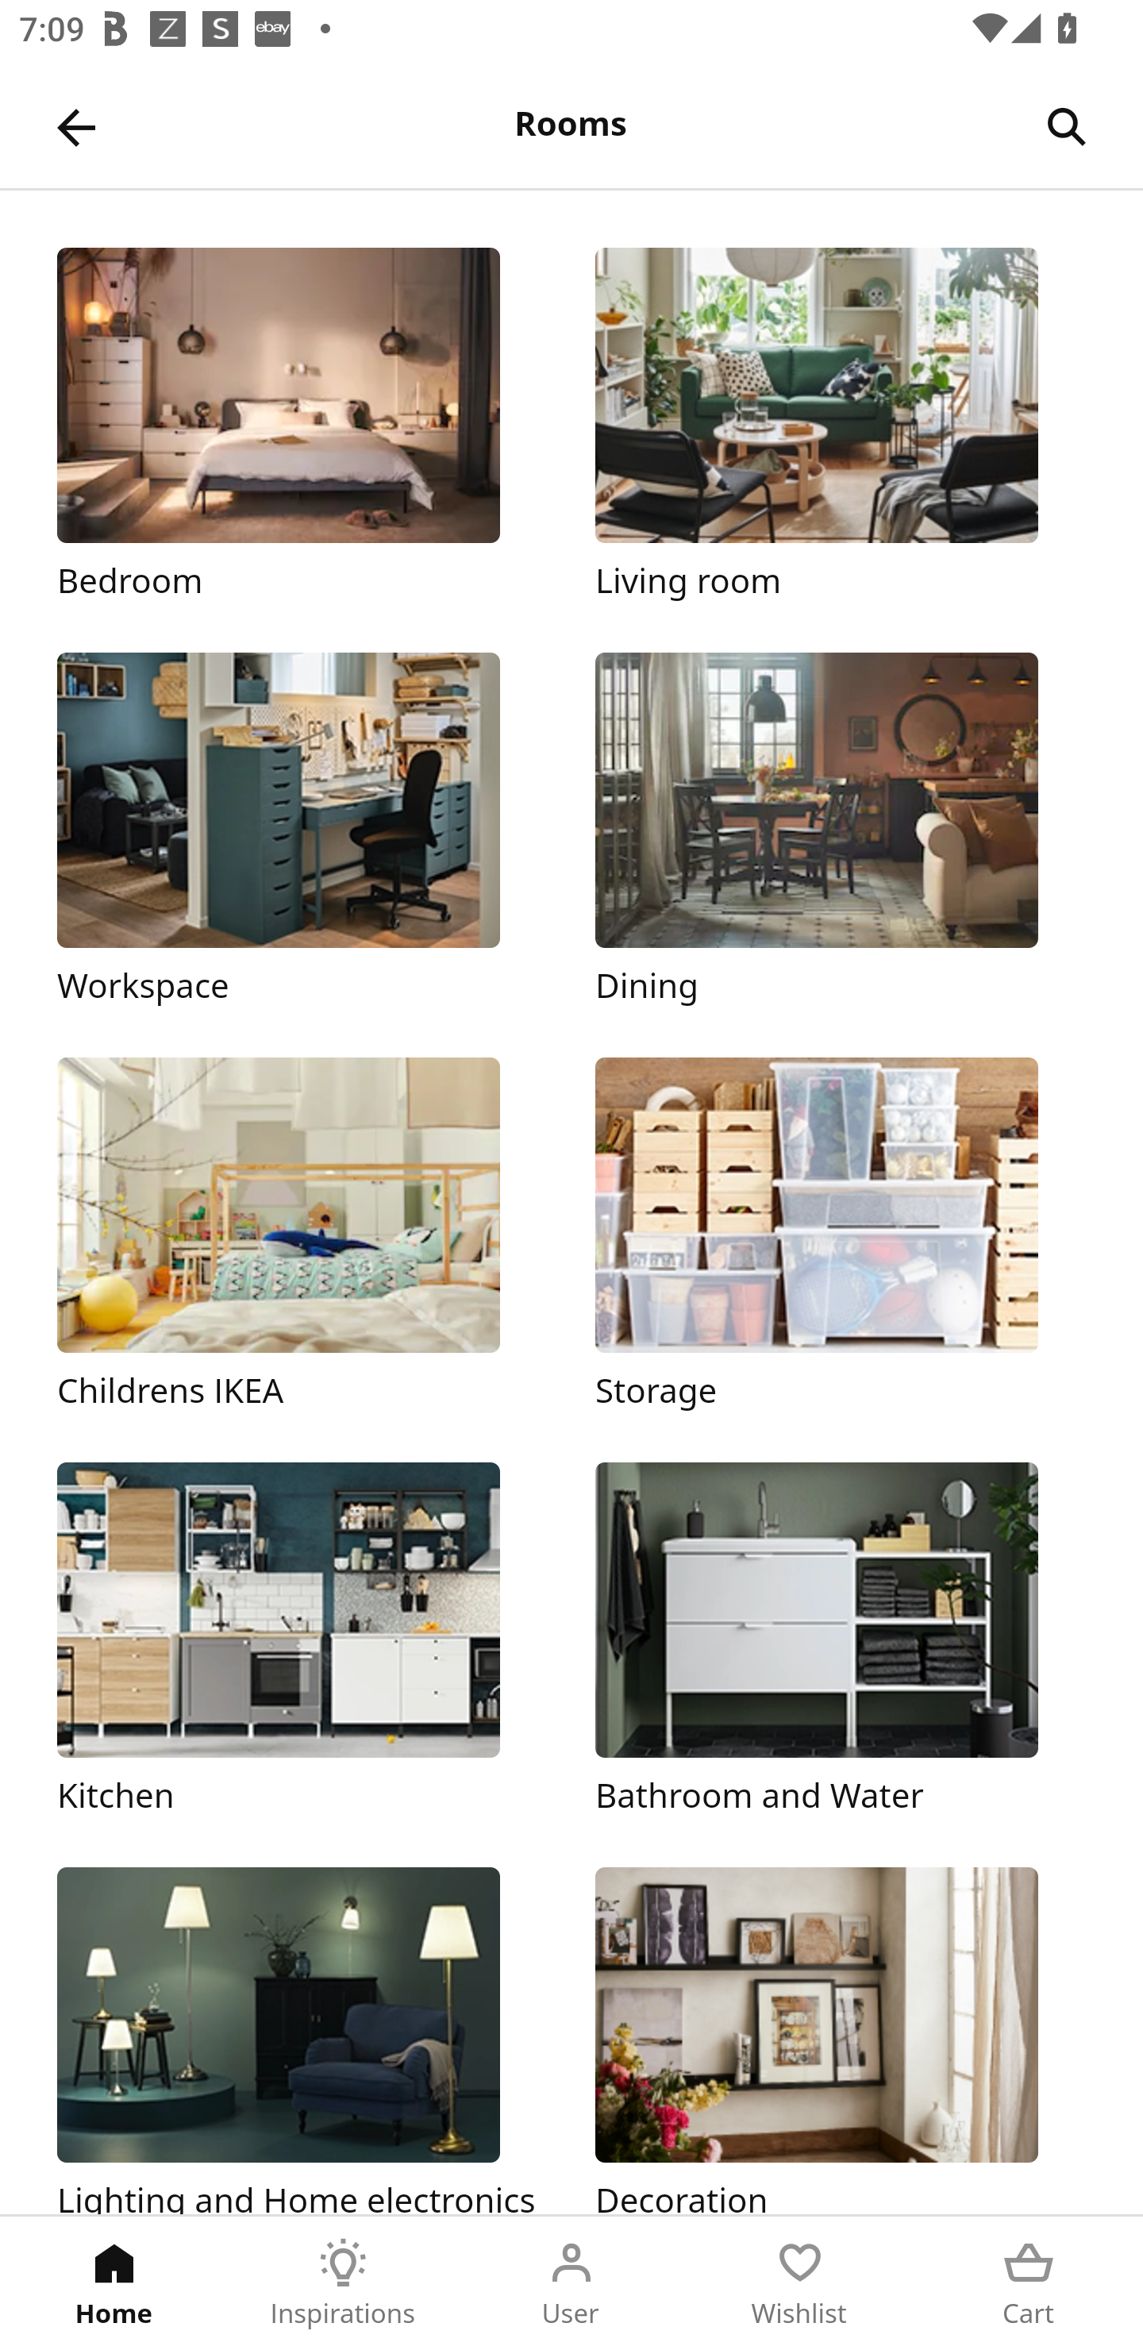 This screenshot has height=2350, width=1143. Describe the element at coordinates (841, 1640) in the screenshot. I see `Bathroom and Water` at that location.